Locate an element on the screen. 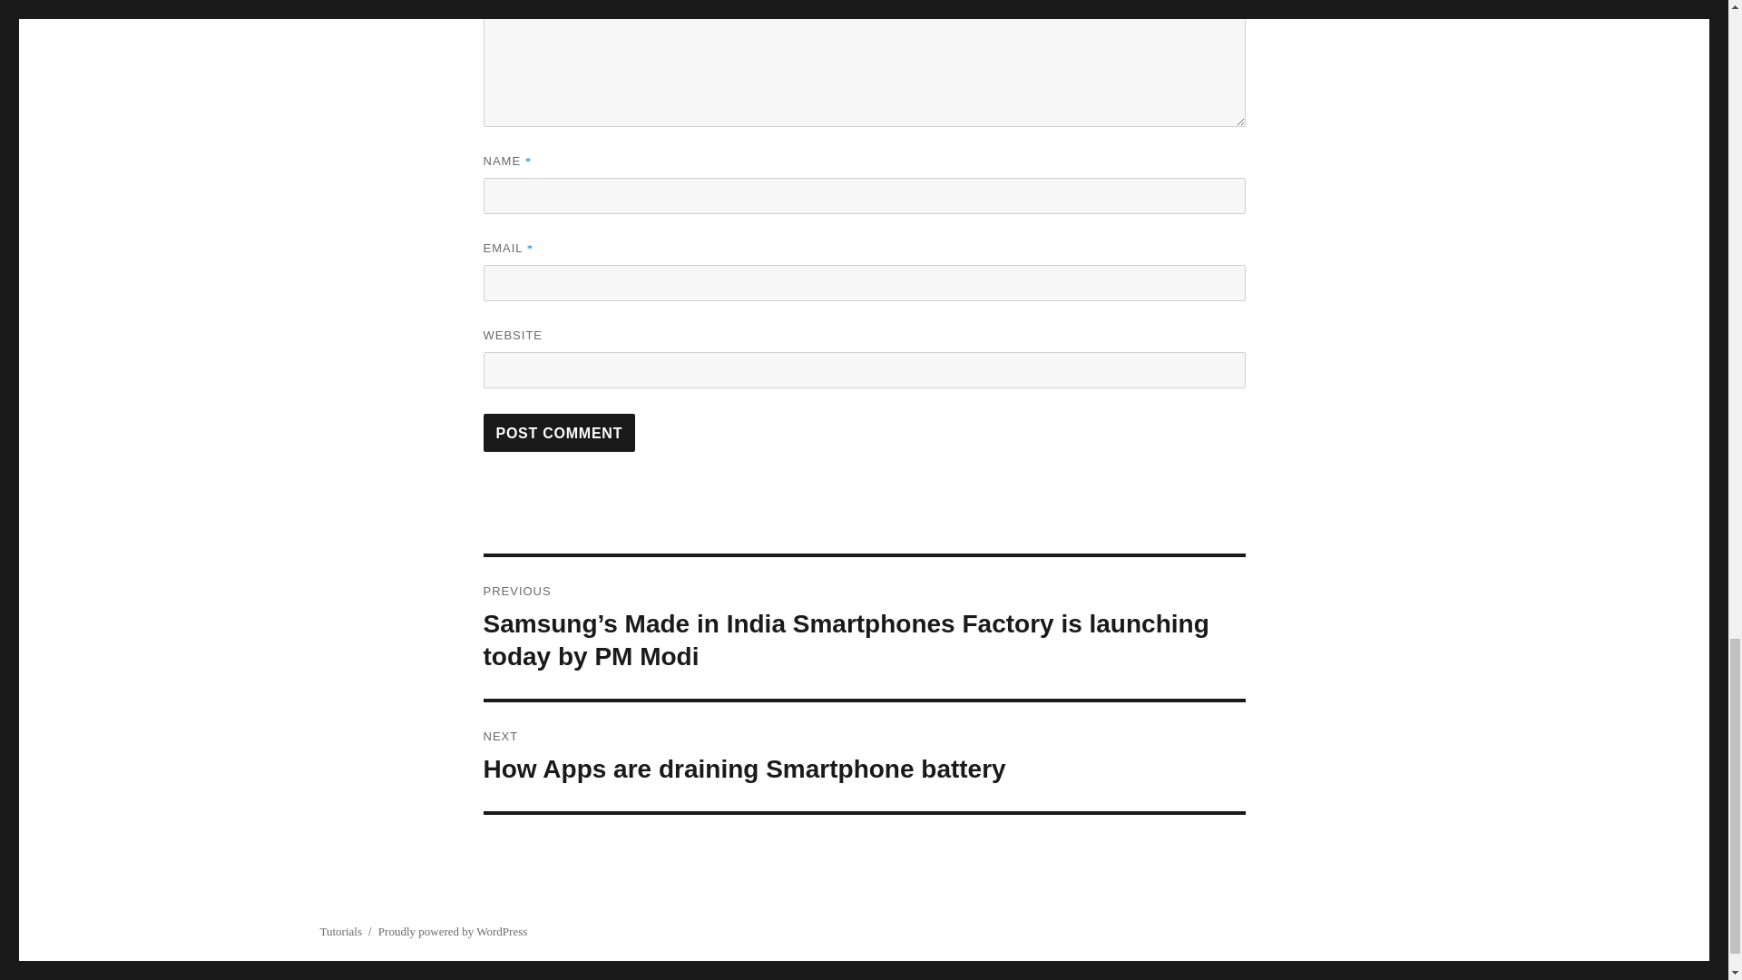  Tutorials is located at coordinates (452, 931).